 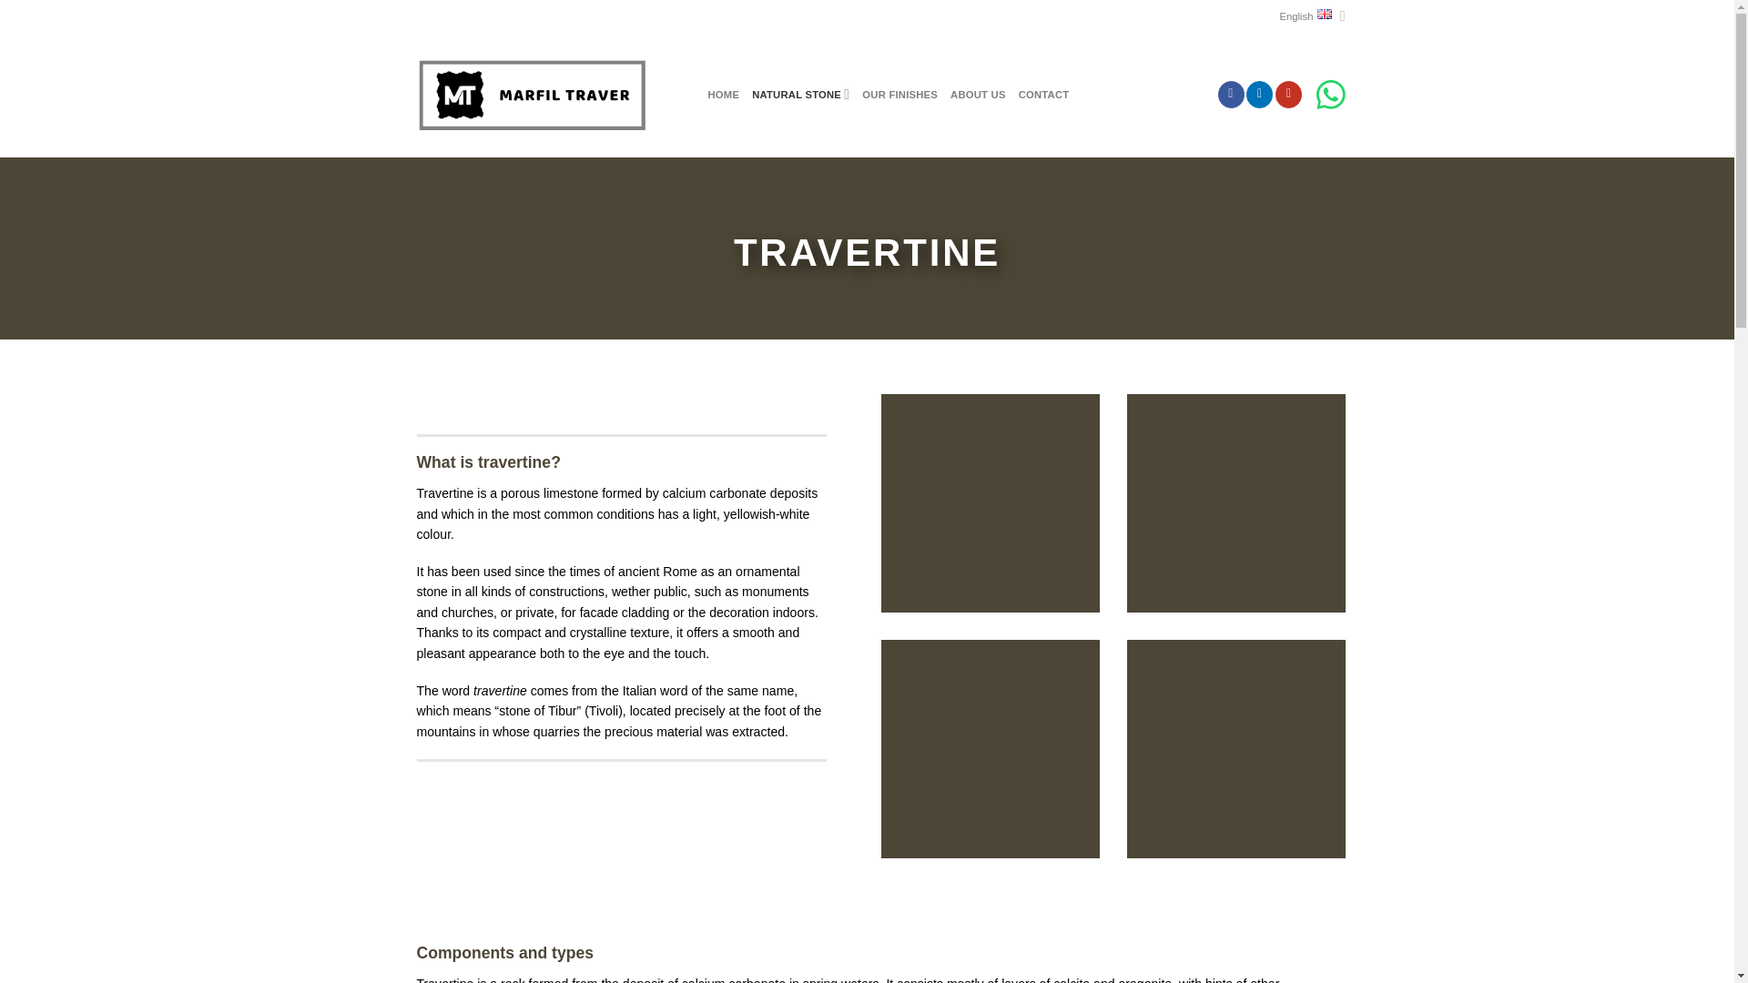 I want to click on Follow on LinkedIn, so click(x=1258, y=94).